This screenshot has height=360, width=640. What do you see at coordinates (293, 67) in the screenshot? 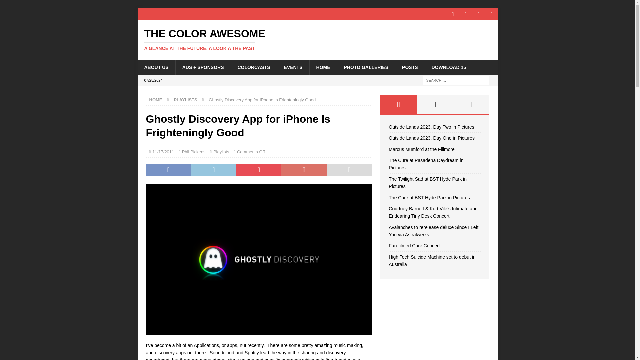
I see `The Color Awesome` at bounding box center [293, 67].